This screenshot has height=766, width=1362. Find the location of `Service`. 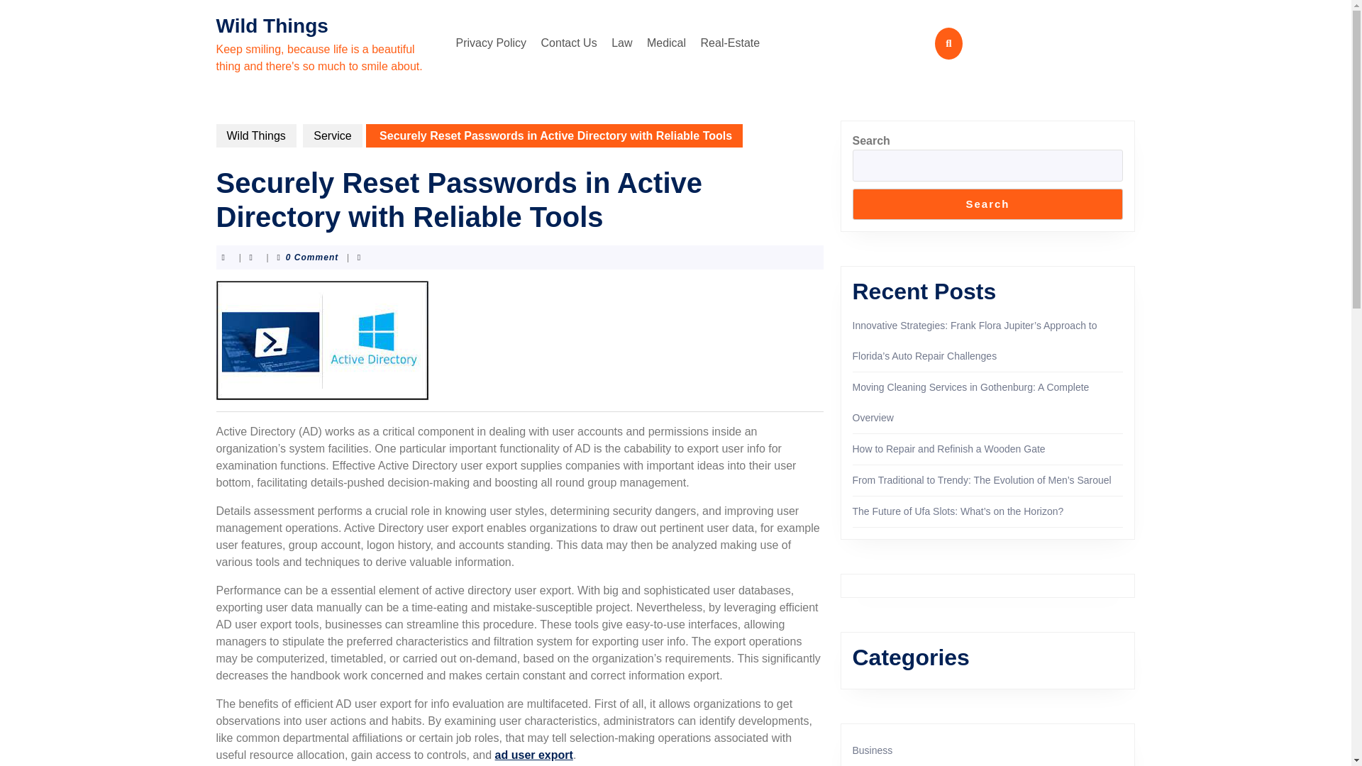

Service is located at coordinates (332, 135).